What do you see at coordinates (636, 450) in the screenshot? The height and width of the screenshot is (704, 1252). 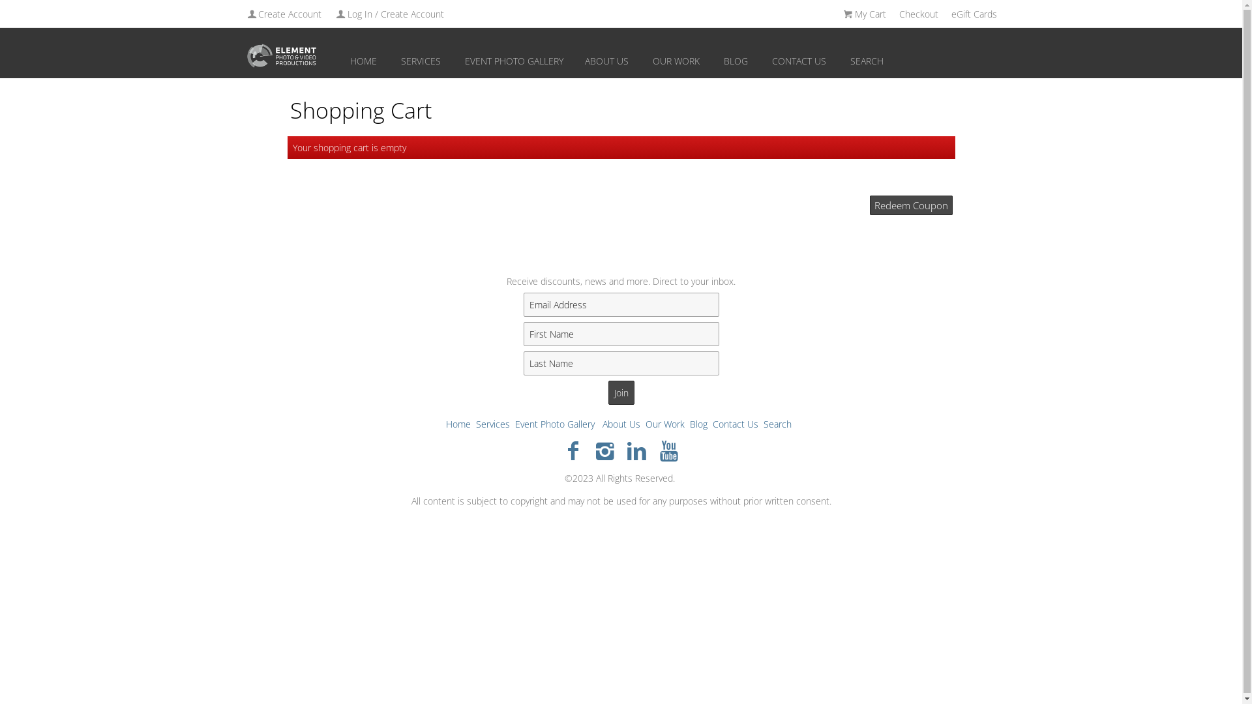 I see `LinkedIn` at bounding box center [636, 450].